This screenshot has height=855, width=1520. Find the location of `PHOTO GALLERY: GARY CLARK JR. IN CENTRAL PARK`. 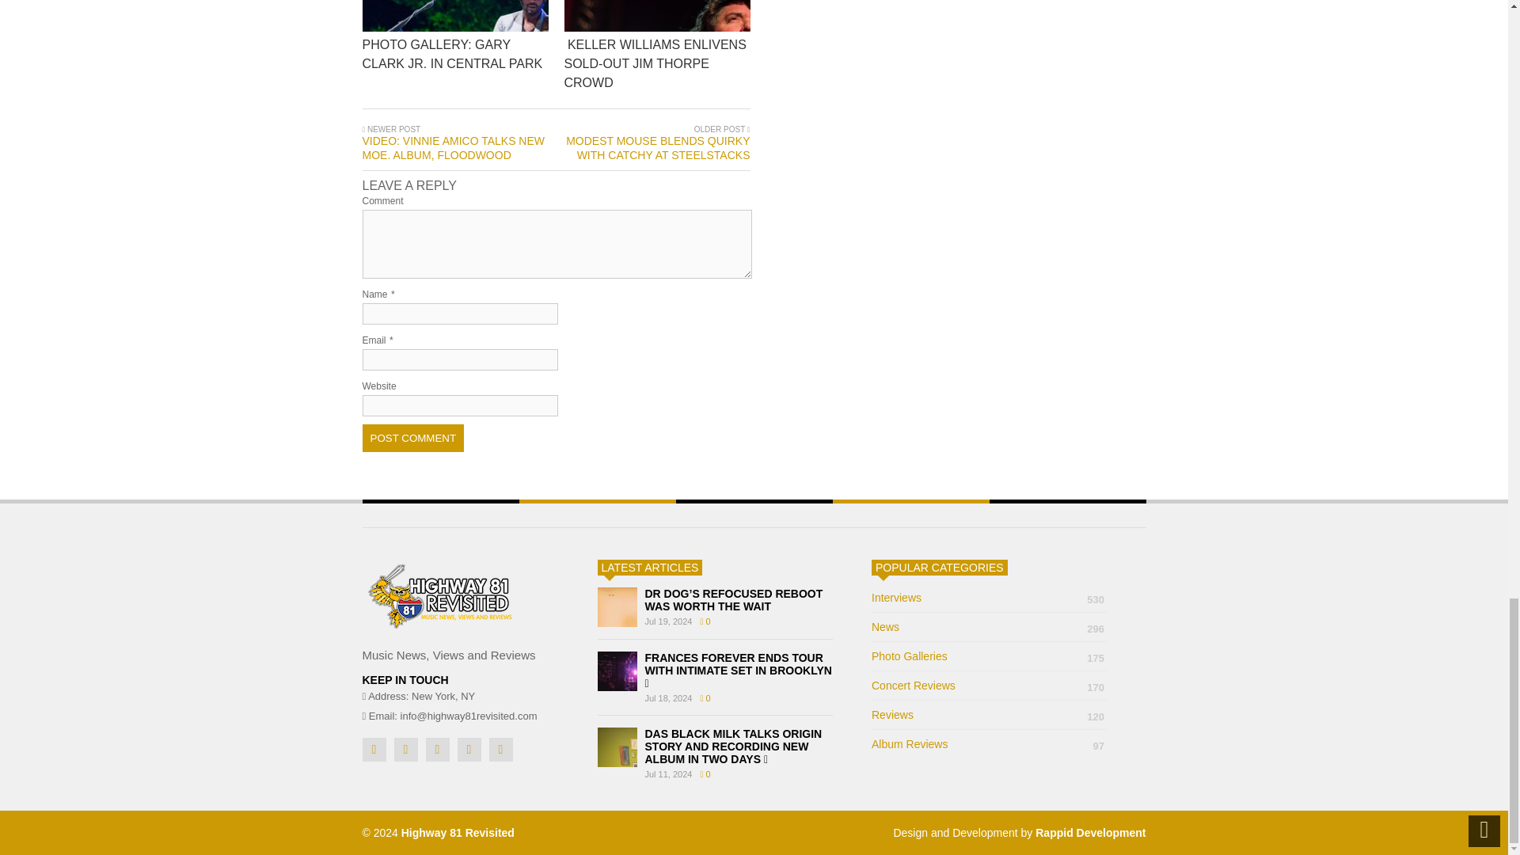

PHOTO GALLERY: GARY CLARK JR. IN CENTRAL PARK is located at coordinates (560, 98).